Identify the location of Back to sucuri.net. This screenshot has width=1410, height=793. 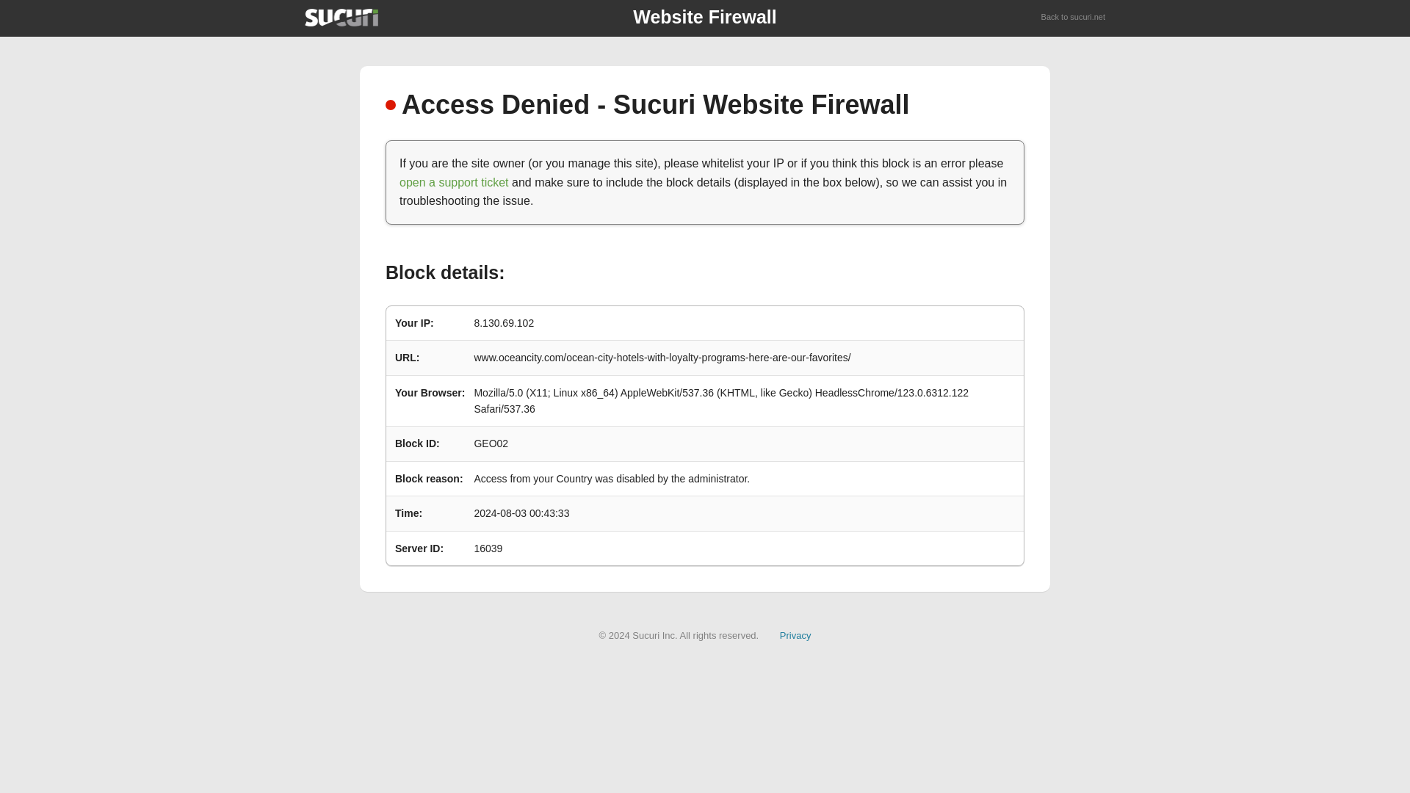
(1074, 18).